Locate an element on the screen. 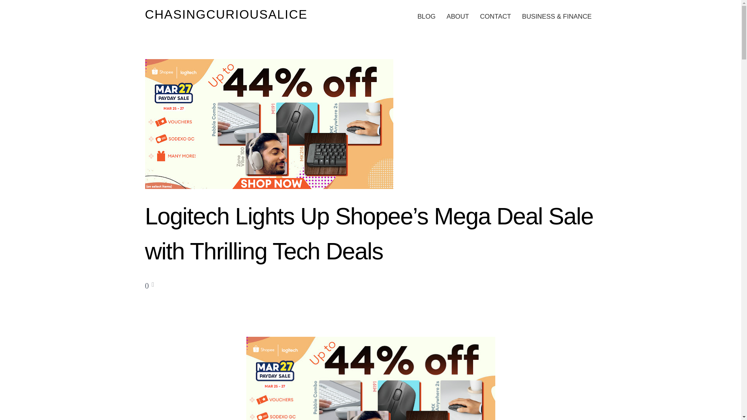 This screenshot has height=420, width=747. BLOG is located at coordinates (426, 16).